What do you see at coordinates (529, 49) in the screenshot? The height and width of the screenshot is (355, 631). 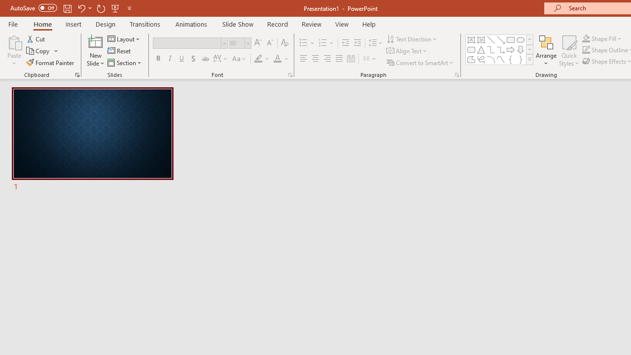 I see `Row Down` at bounding box center [529, 49].